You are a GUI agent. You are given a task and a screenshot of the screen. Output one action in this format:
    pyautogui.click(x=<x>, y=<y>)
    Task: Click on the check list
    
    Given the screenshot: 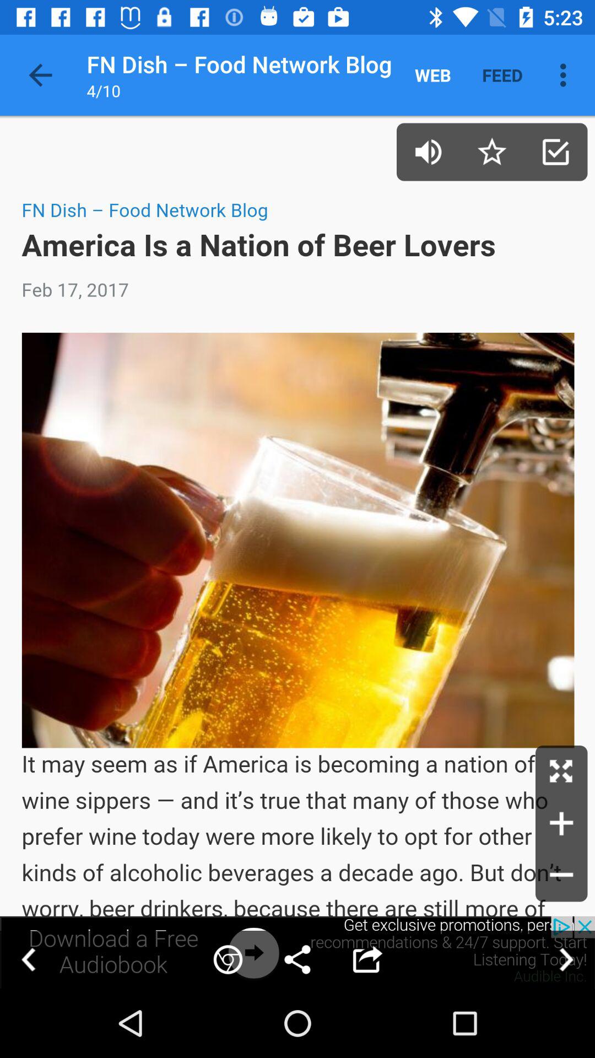 What is the action you would take?
    pyautogui.click(x=555, y=152)
    